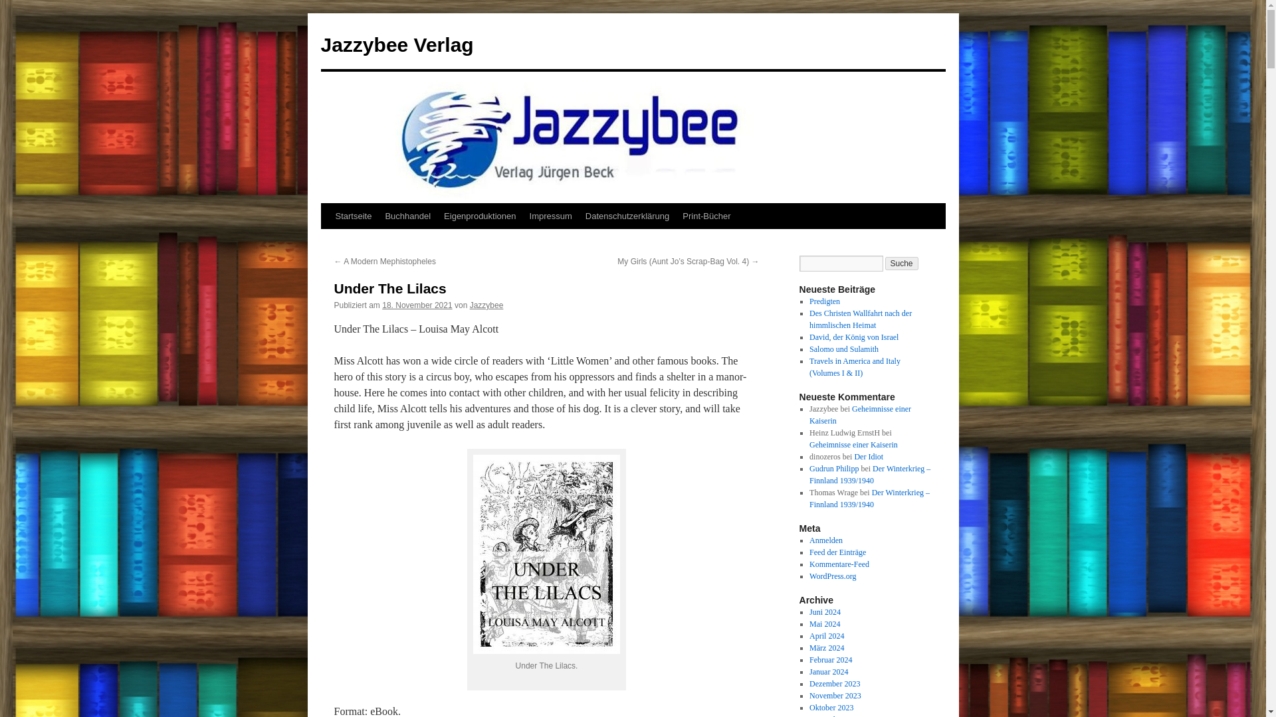 This screenshot has height=717, width=1276. What do you see at coordinates (868, 457) in the screenshot?
I see `Der Idiot` at bounding box center [868, 457].